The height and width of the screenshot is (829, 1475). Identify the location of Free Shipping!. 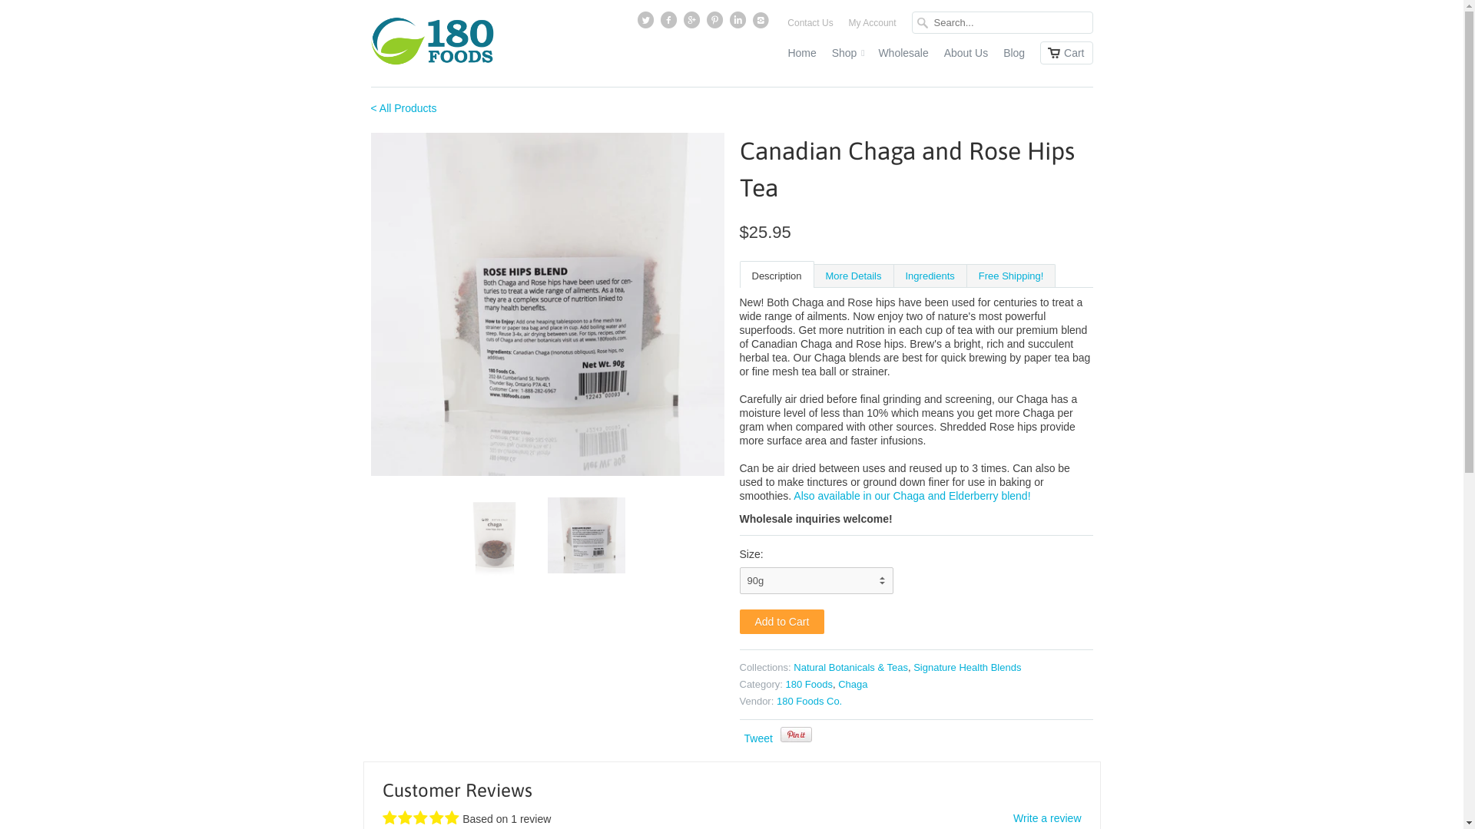
(1011, 275).